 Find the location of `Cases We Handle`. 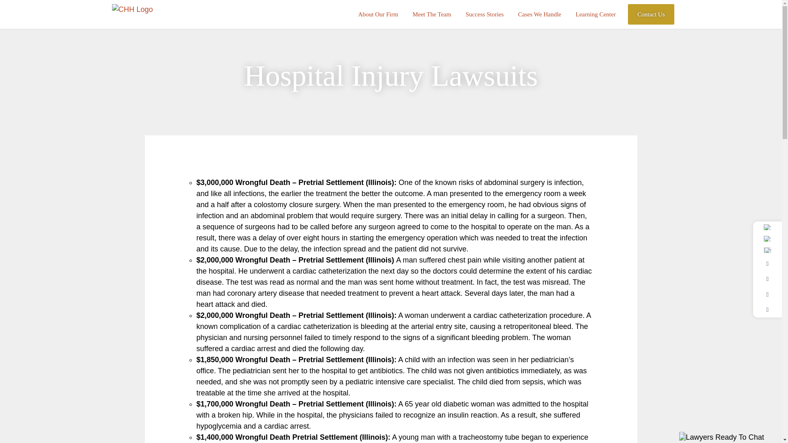

Cases We Handle is located at coordinates (539, 14).